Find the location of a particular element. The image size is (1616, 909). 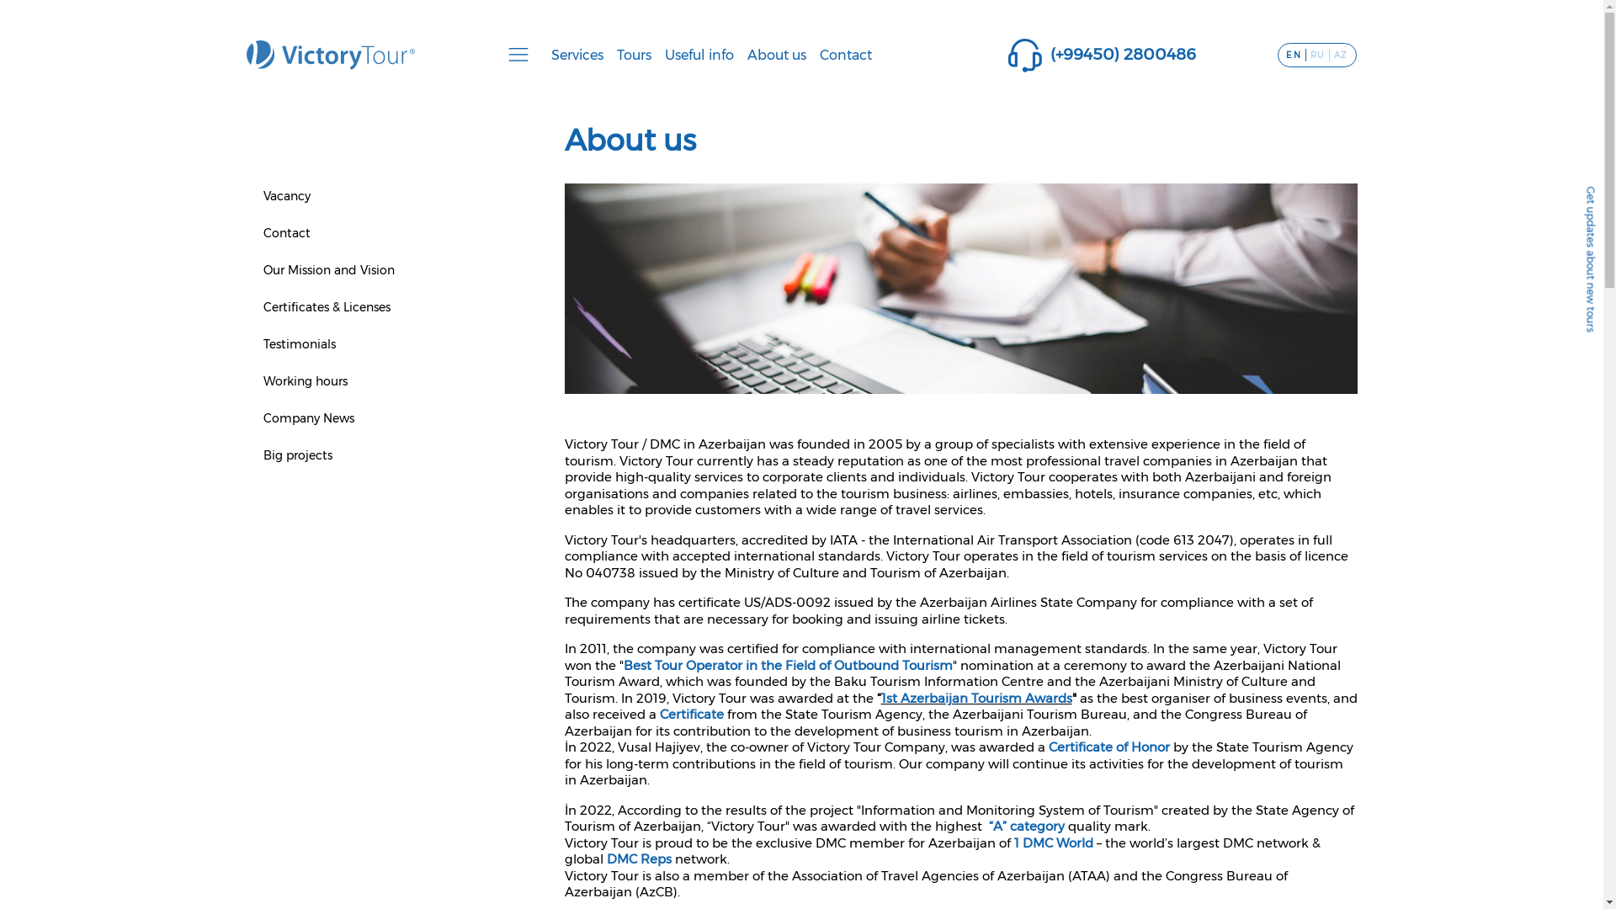

Visa support is located at coordinates (288, 486).